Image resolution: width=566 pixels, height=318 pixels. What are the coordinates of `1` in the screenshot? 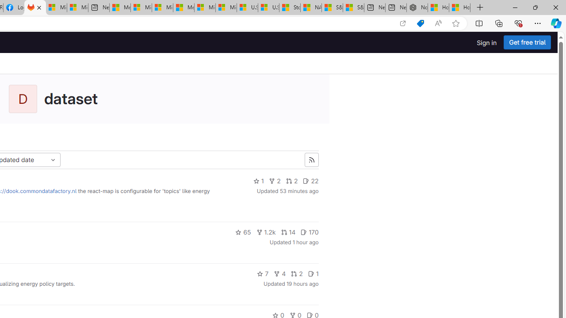 It's located at (313, 274).